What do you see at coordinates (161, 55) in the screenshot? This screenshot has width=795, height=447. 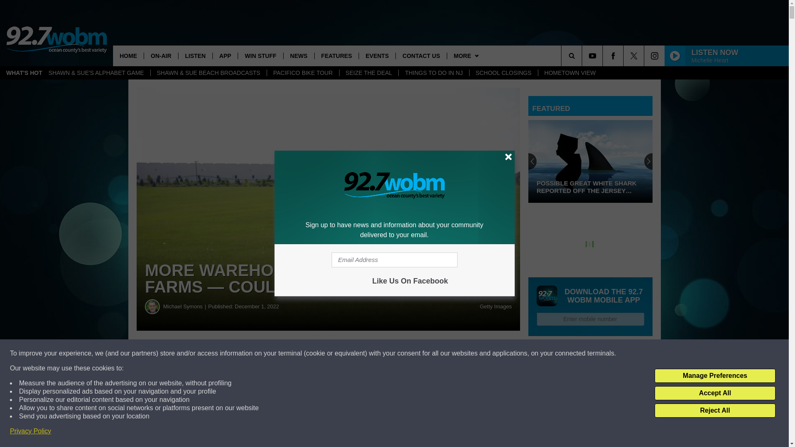 I see `ON-AIR` at bounding box center [161, 55].